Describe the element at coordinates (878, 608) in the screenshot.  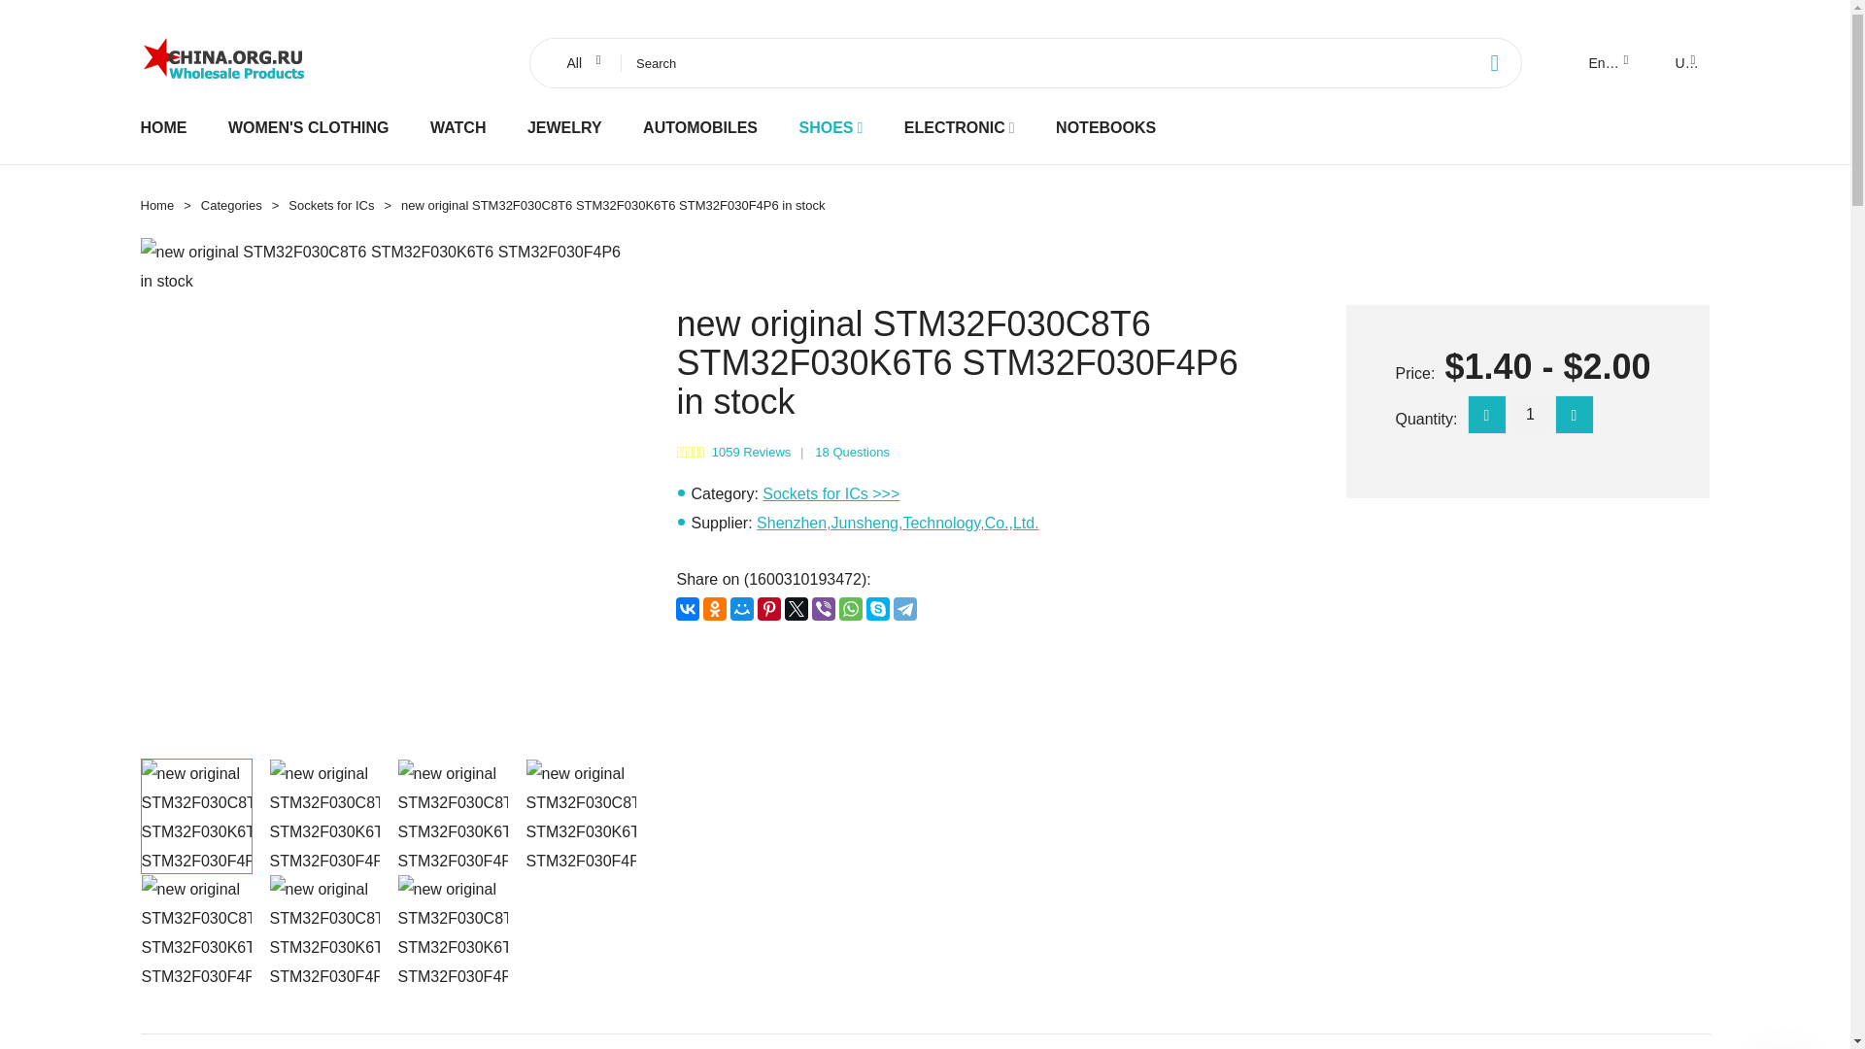
I see `Skype` at that location.